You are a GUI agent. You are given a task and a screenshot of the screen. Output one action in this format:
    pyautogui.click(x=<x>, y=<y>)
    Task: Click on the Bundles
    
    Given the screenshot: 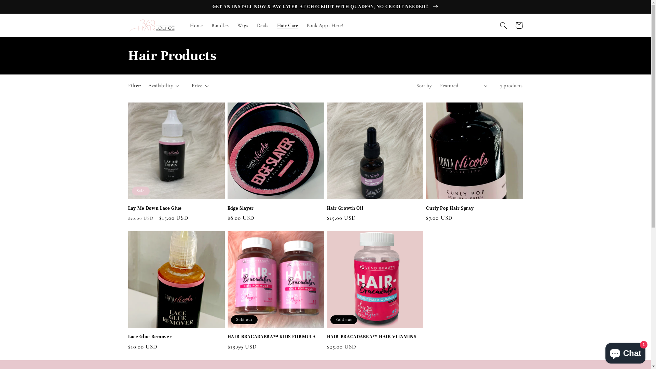 What is the action you would take?
    pyautogui.click(x=220, y=25)
    